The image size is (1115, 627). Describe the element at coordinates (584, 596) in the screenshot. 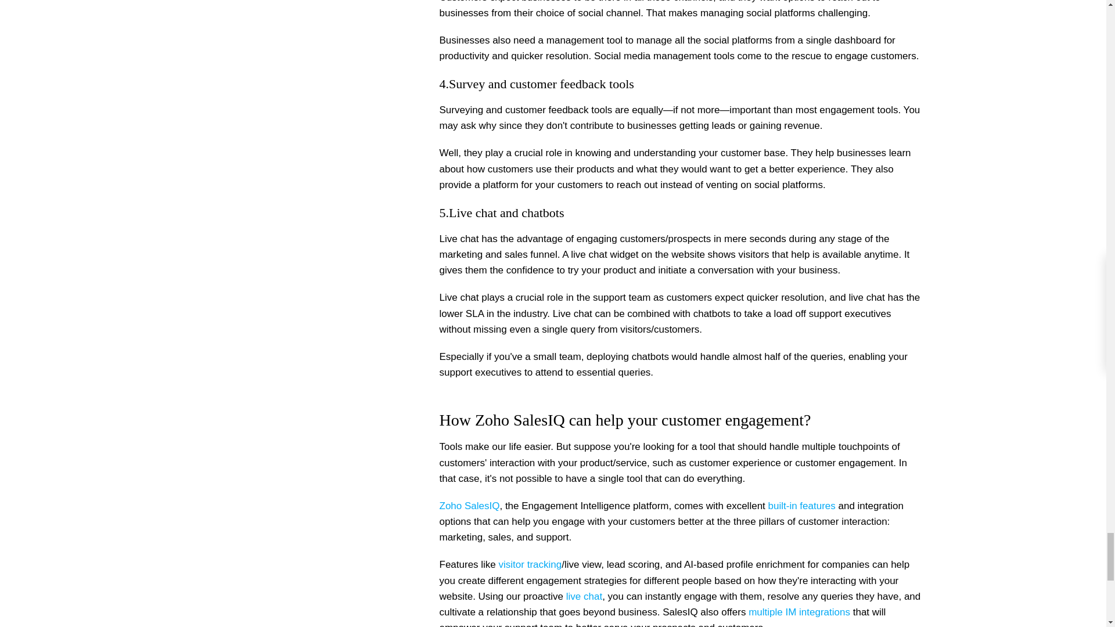

I see `live chat` at that location.